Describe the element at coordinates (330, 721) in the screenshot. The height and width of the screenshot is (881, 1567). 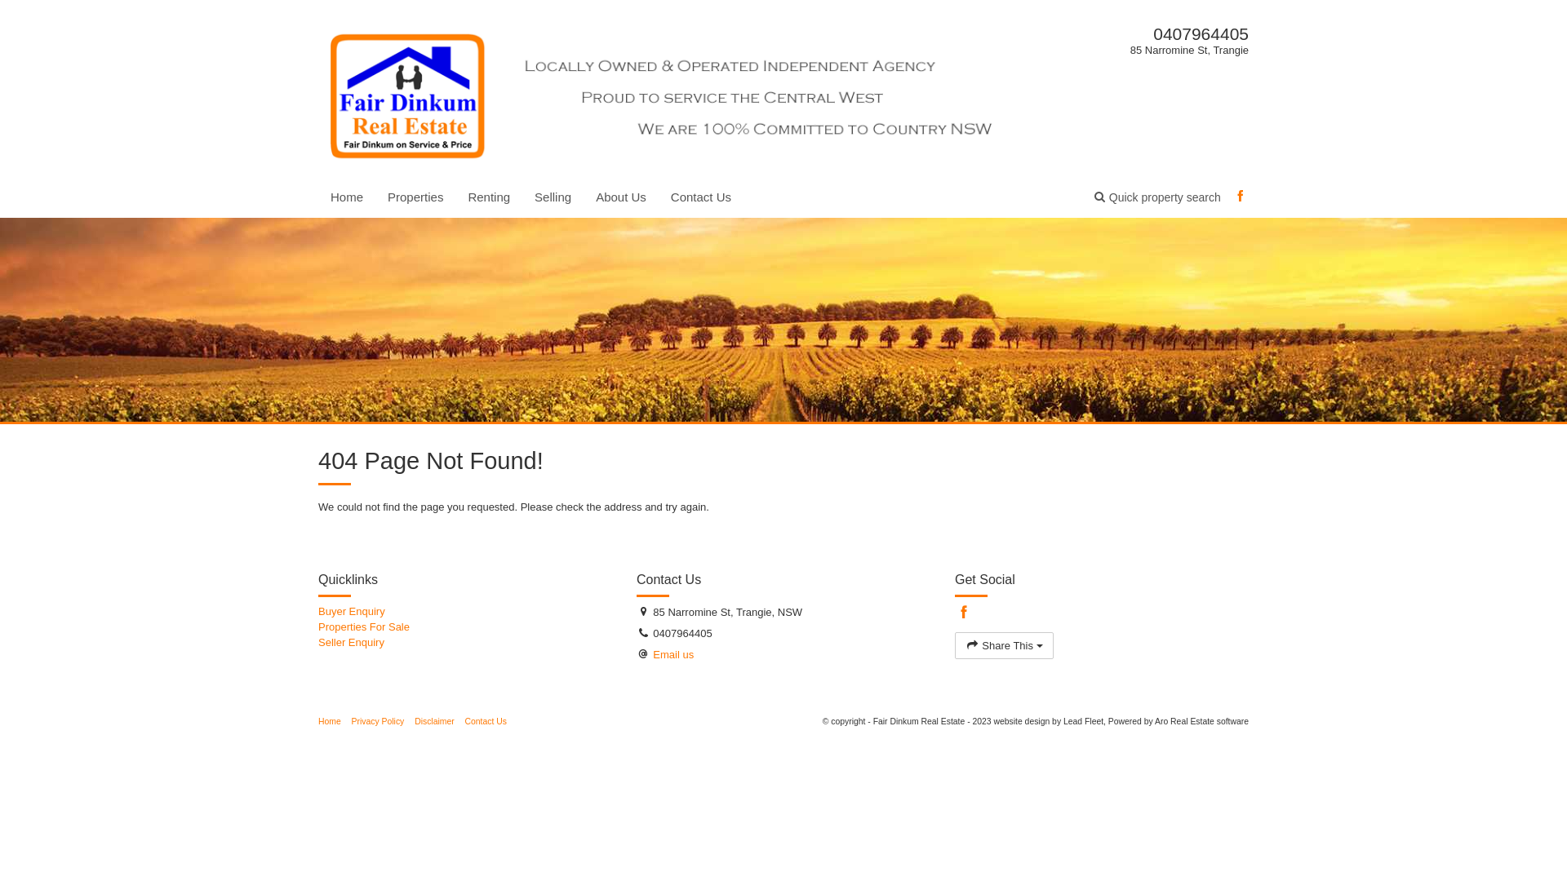
I see `Home` at that location.